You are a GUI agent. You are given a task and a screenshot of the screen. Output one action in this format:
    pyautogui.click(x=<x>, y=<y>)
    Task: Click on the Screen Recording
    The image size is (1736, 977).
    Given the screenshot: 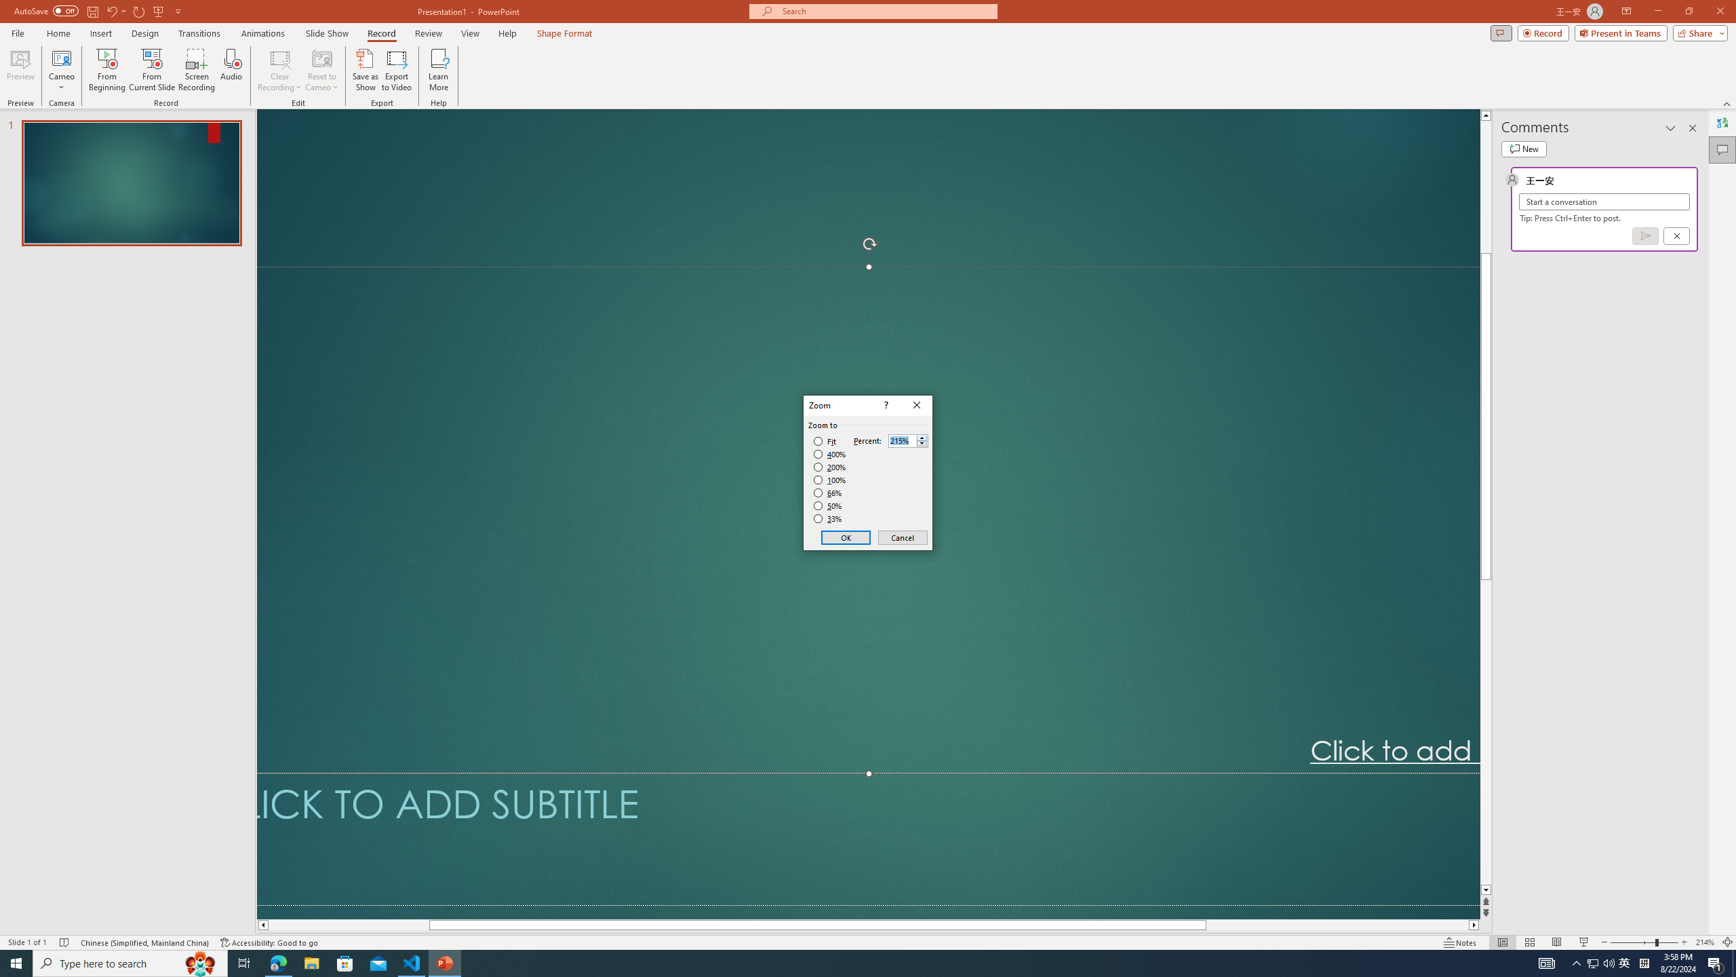 What is the action you would take?
    pyautogui.click(x=197, y=70)
    